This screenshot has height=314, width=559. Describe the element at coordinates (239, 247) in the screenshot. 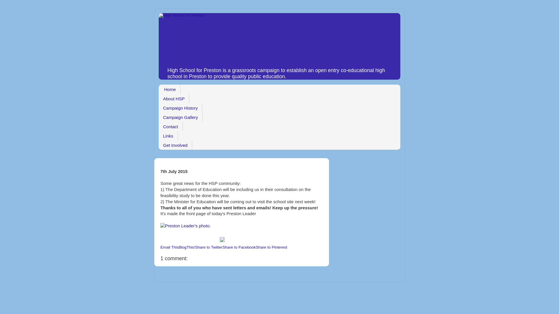

I see `Share to Facebook` at that location.